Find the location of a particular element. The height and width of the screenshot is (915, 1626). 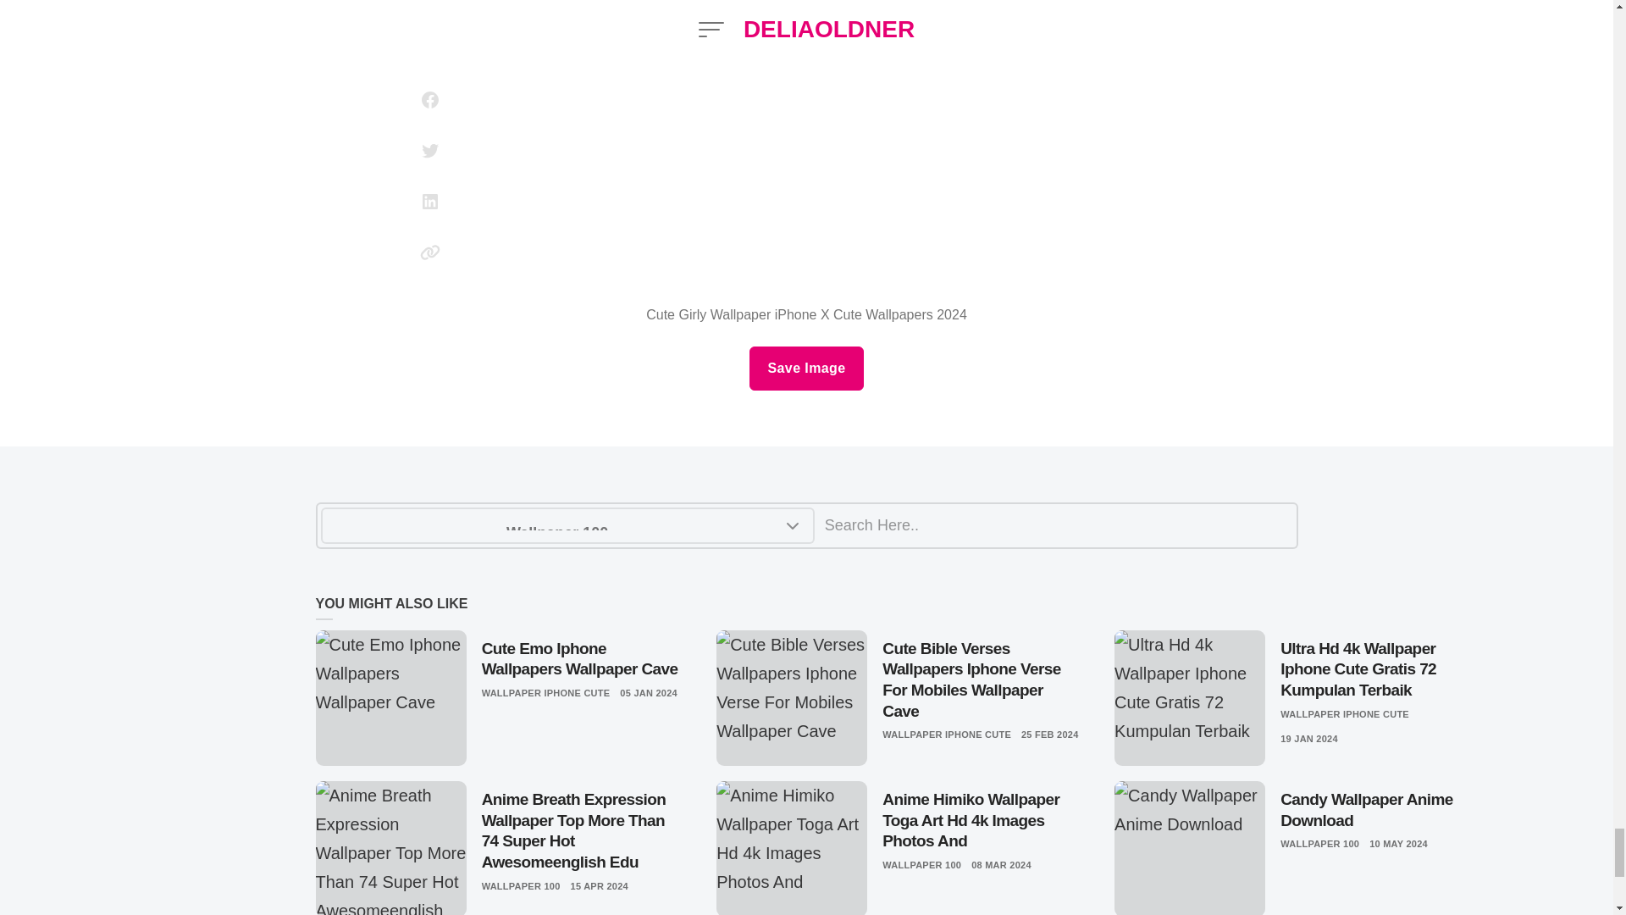

WALLPAPER 100 is located at coordinates (521, 886).